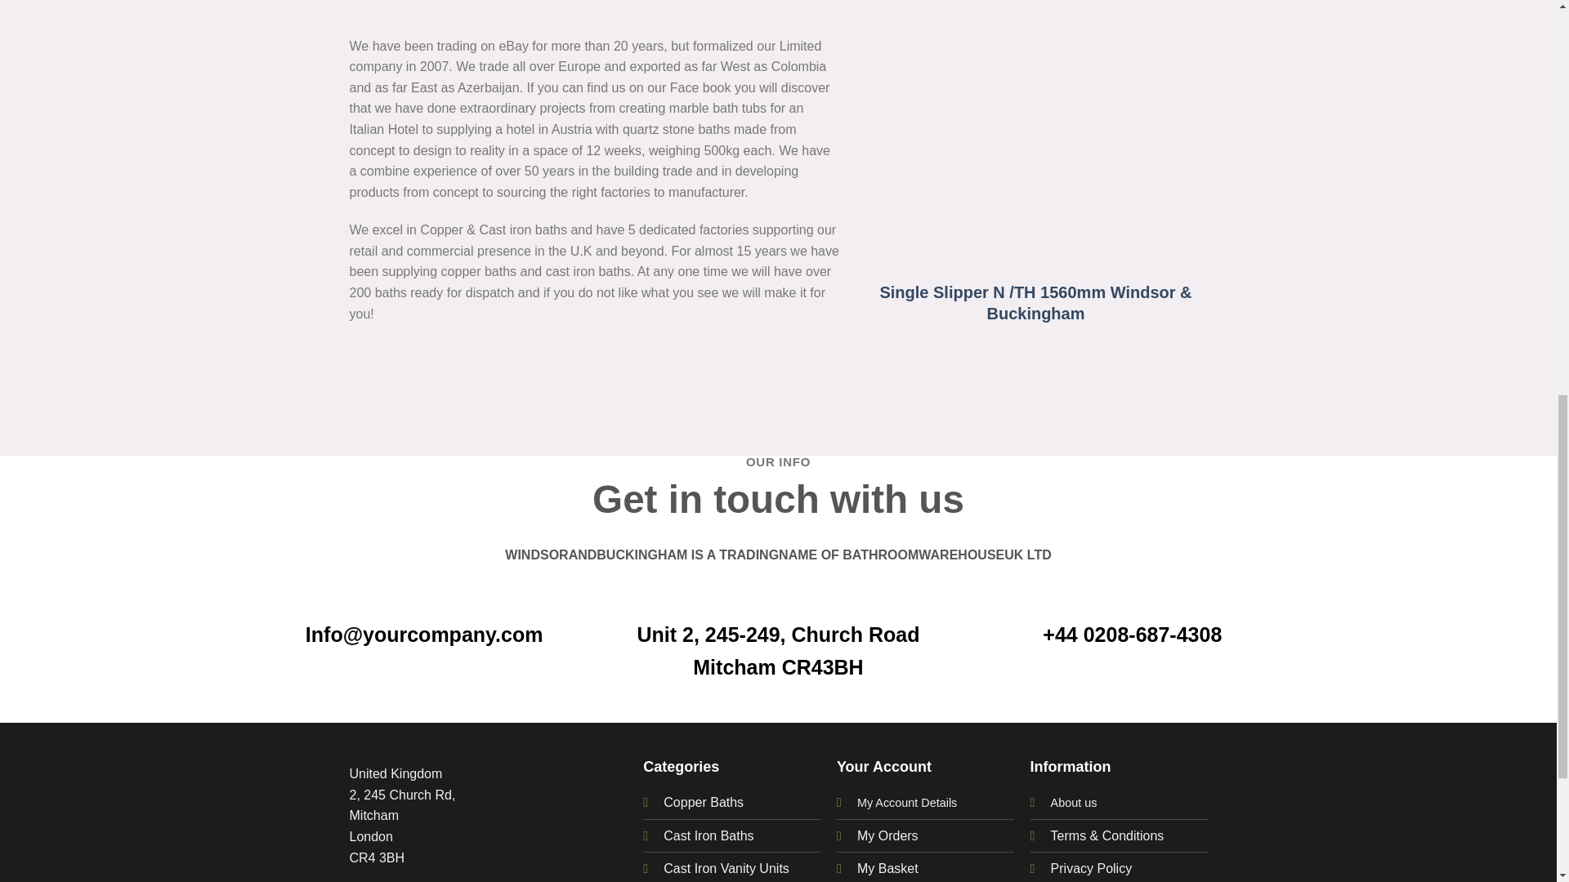 The height and width of the screenshot is (882, 1569). I want to click on My Orders, so click(887, 836).